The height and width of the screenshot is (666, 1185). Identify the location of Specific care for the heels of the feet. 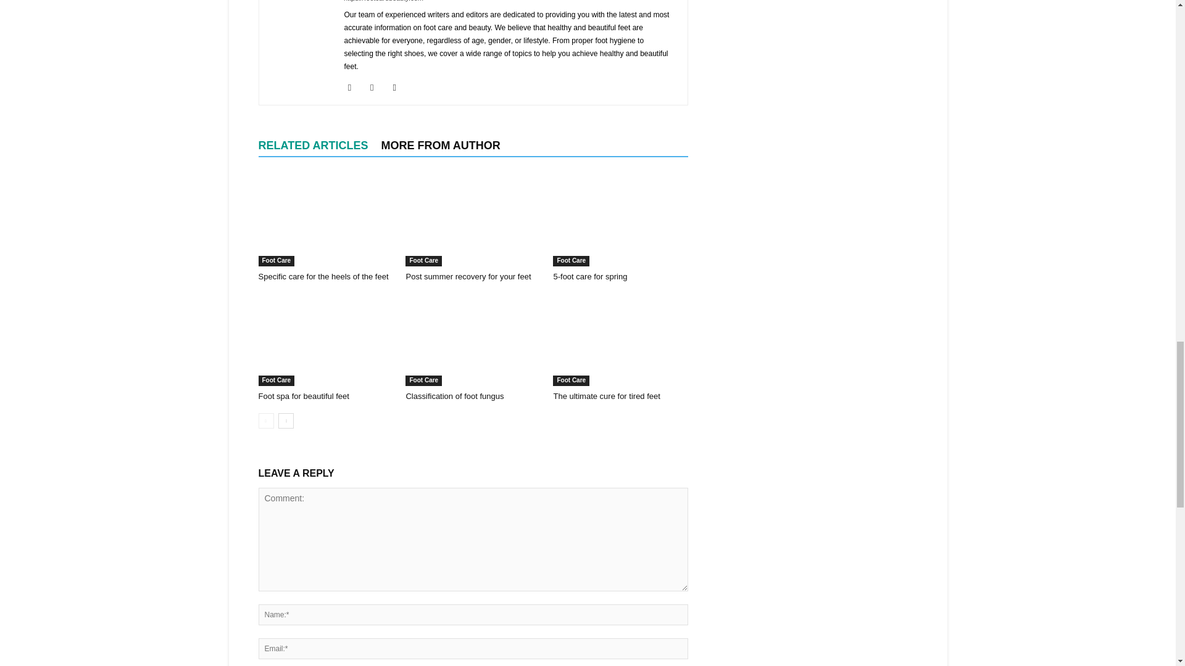
(325, 220).